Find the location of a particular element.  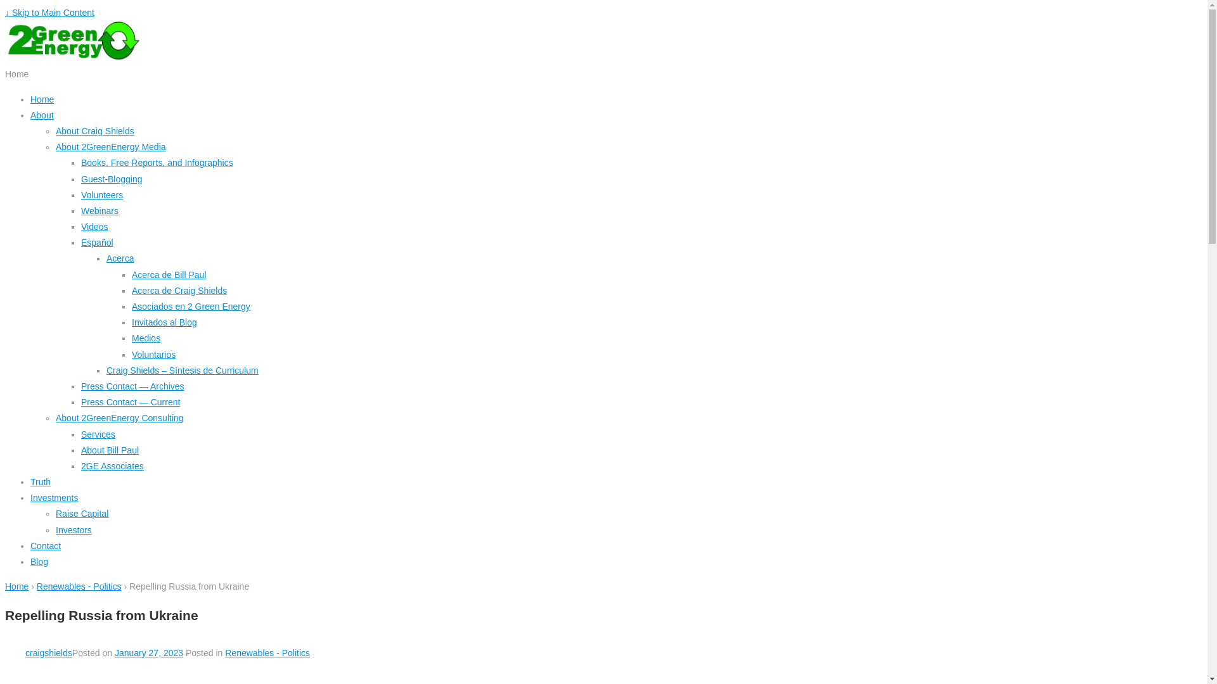

Home is located at coordinates (42, 99).